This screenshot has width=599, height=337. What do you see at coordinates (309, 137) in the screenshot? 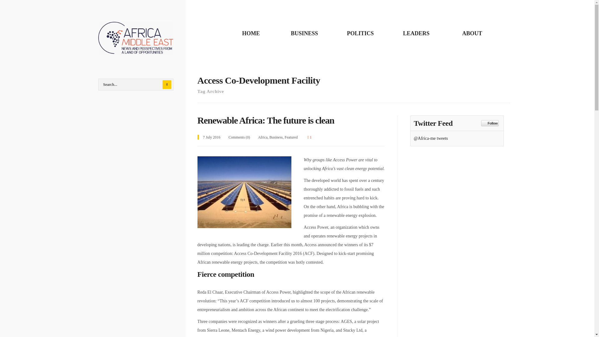
I see `Like` at bounding box center [309, 137].